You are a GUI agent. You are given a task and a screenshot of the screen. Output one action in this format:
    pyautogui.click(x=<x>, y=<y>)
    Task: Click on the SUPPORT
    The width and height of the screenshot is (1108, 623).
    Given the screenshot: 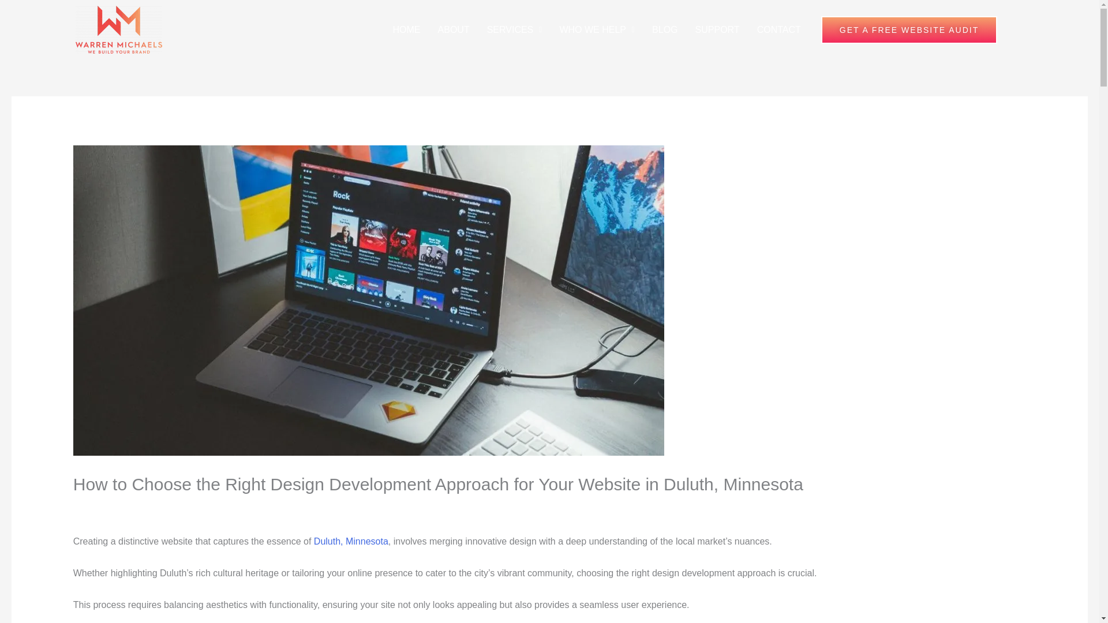 What is the action you would take?
    pyautogui.click(x=718, y=29)
    